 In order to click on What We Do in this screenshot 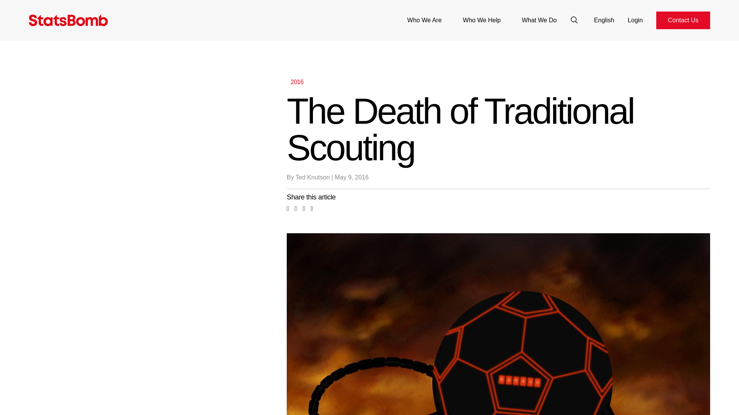, I will do `click(539, 20)`.